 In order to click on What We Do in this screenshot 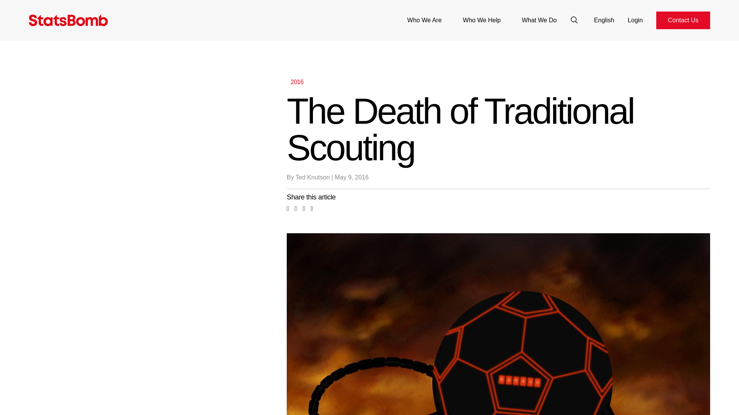, I will do `click(539, 20)`.